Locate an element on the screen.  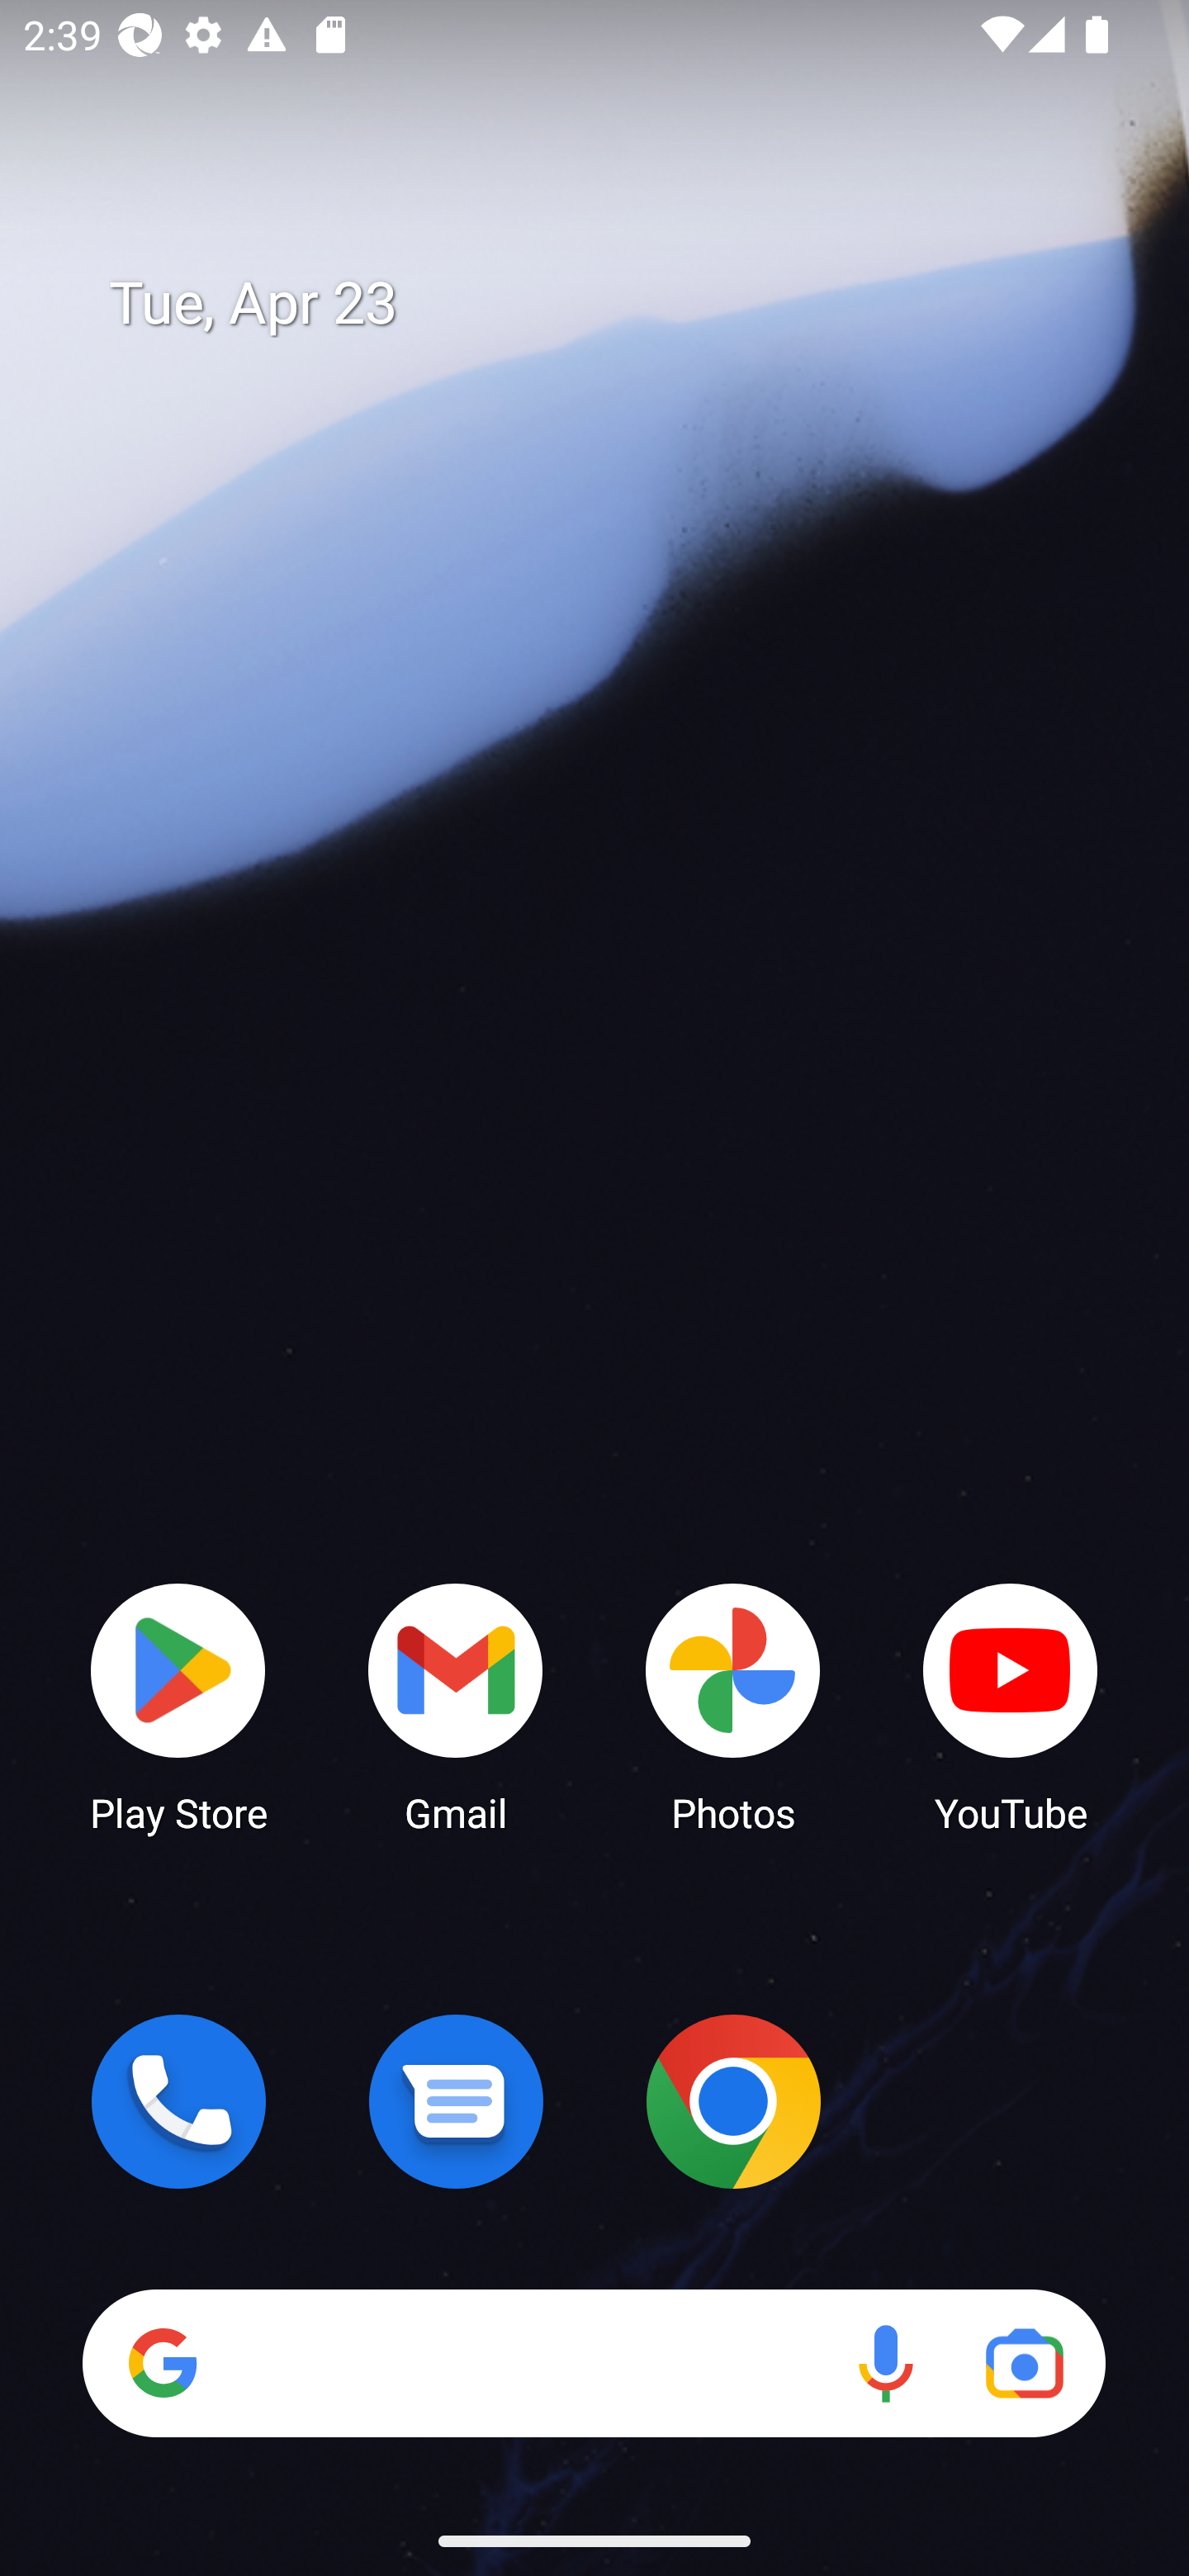
Search Voice search Google Lens is located at coordinates (594, 2363).